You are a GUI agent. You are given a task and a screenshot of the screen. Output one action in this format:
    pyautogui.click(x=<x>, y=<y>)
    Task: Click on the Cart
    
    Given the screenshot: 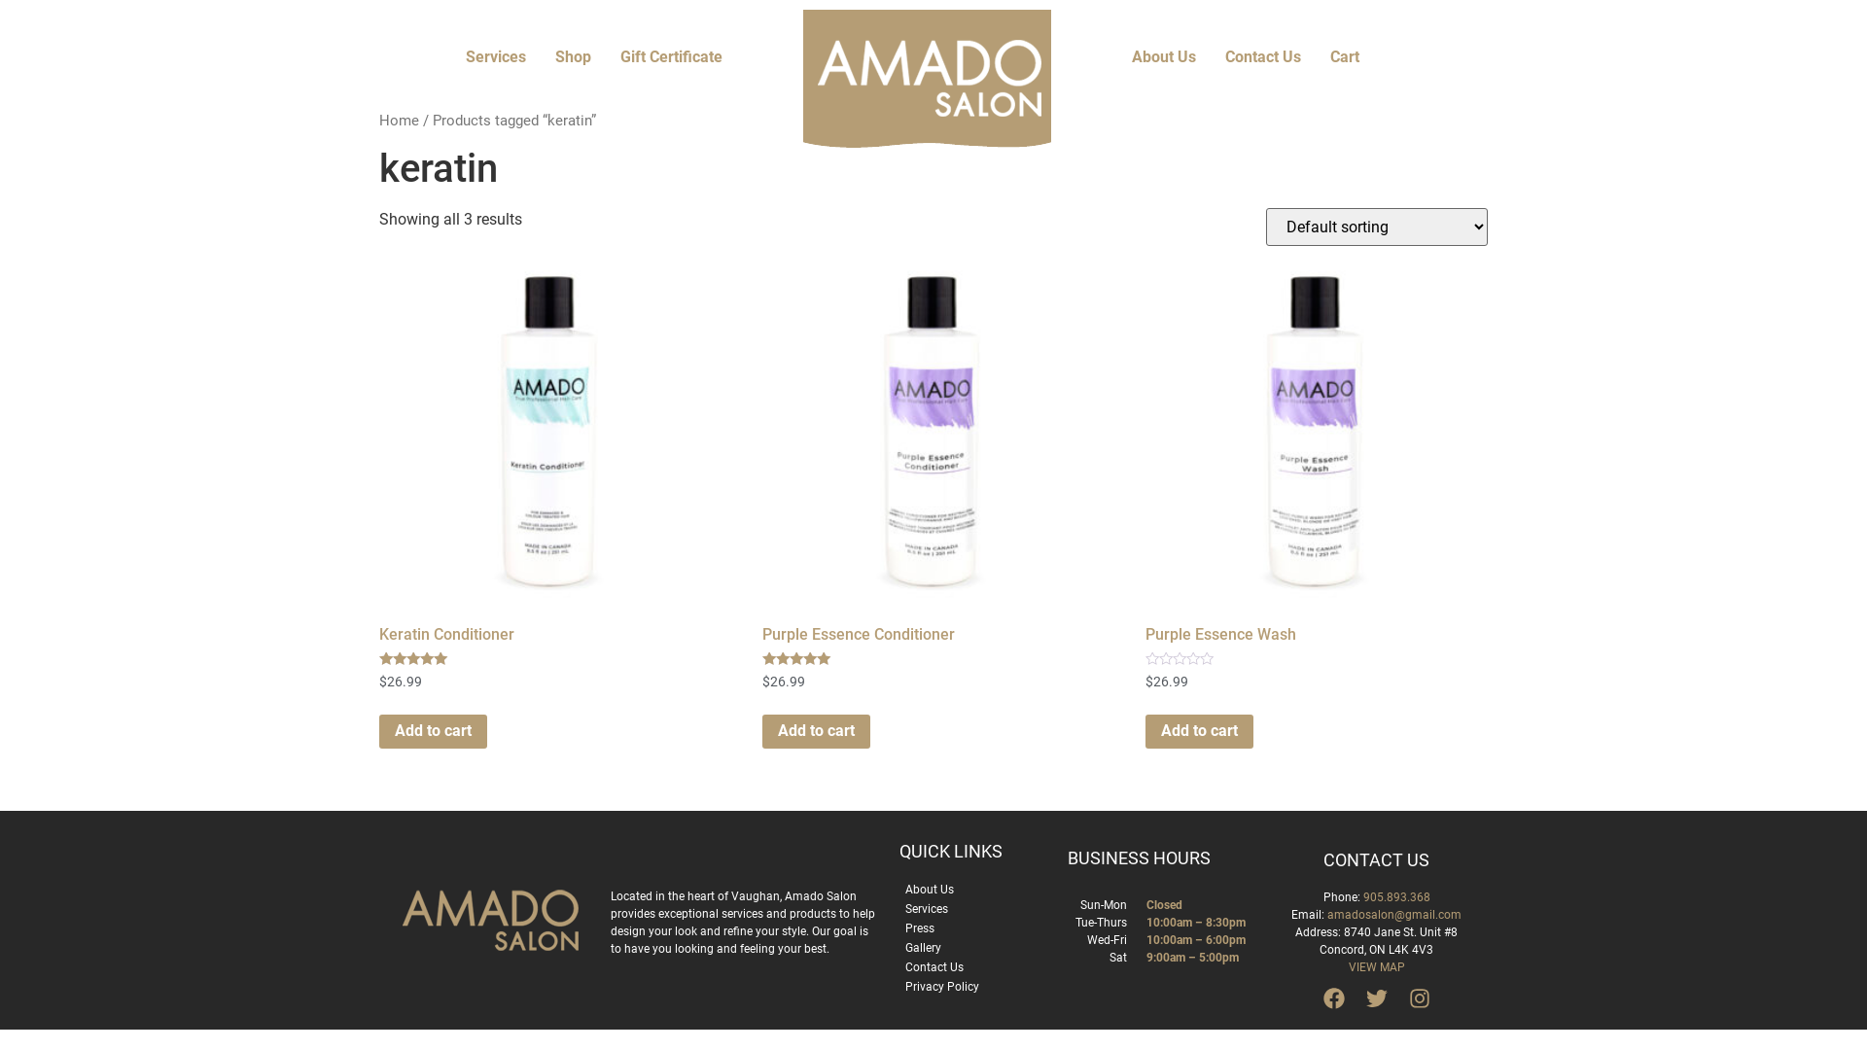 What is the action you would take?
    pyautogui.click(x=1345, y=57)
    